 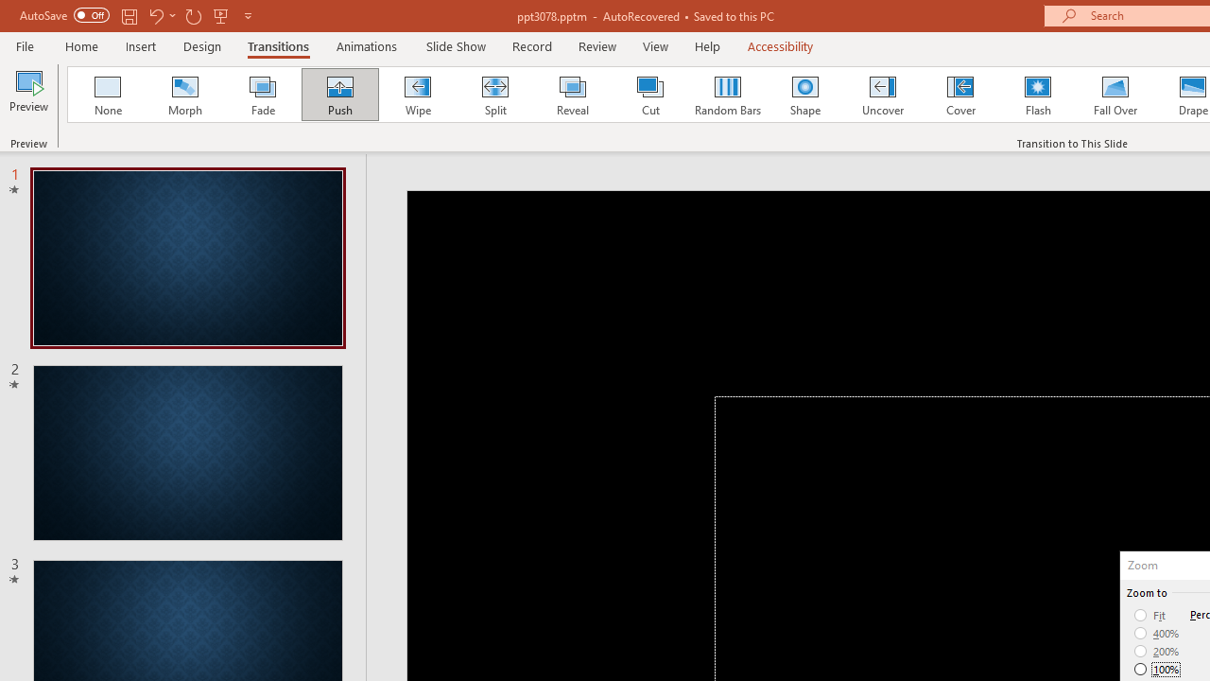 I want to click on Reveal, so click(x=572, y=95).